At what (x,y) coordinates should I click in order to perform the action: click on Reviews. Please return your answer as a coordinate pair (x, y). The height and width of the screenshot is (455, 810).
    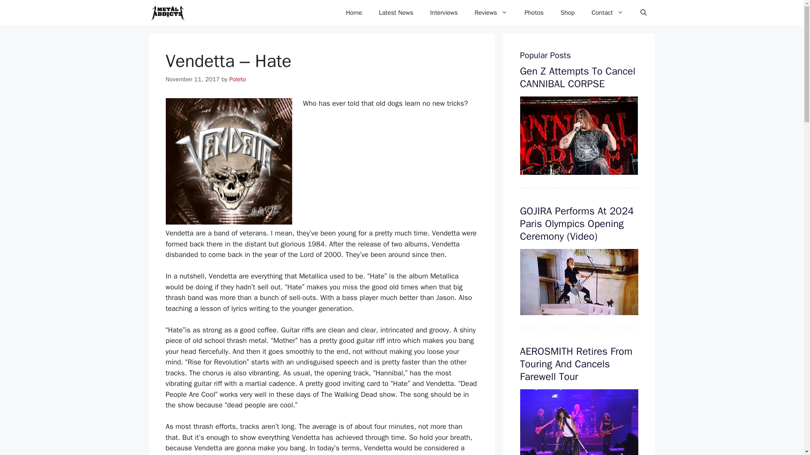
    Looking at the image, I should click on (491, 13).